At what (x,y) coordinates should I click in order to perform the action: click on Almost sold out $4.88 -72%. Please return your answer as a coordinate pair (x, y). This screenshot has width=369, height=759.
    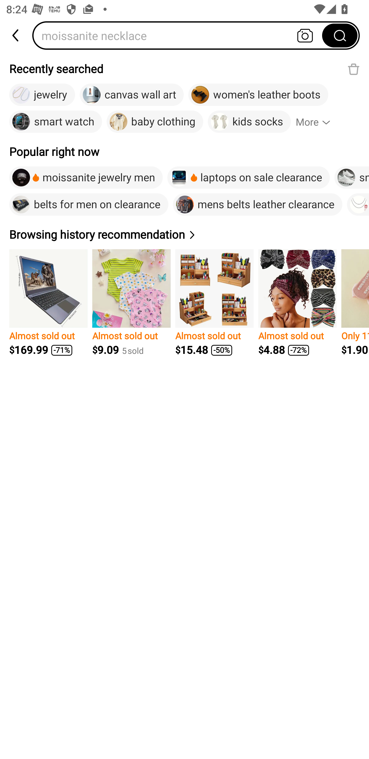
    Looking at the image, I should click on (297, 303).